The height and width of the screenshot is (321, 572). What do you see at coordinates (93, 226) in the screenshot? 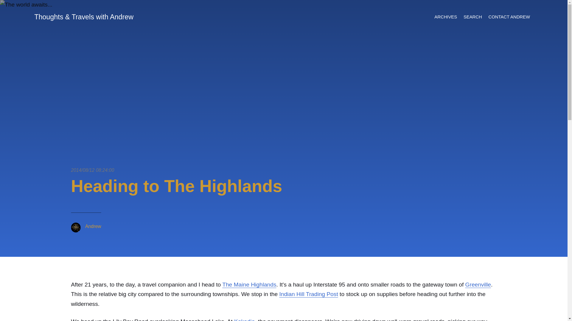
I see `Andrew` at bounding box center [93, 226].